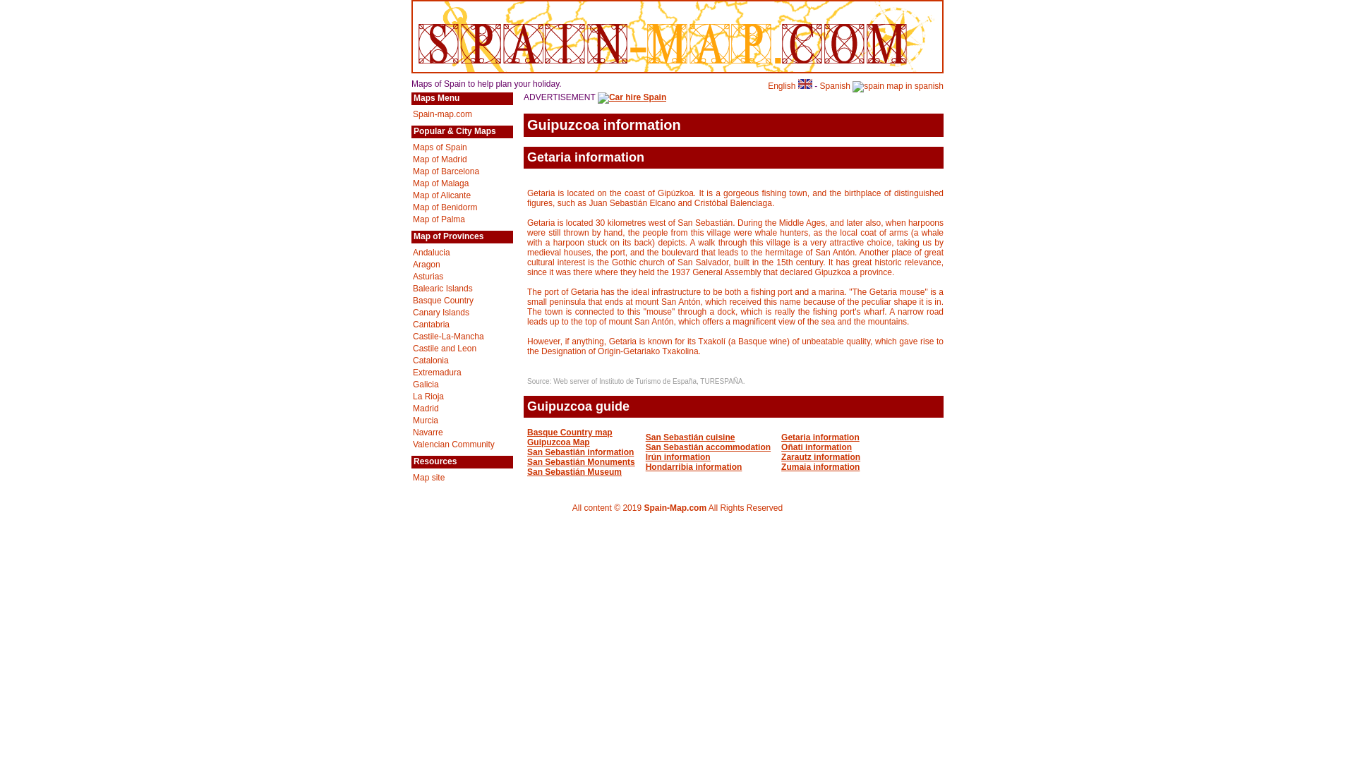 The image size is (1355, 762). I want to click on Catalonia, so click(430, 361).